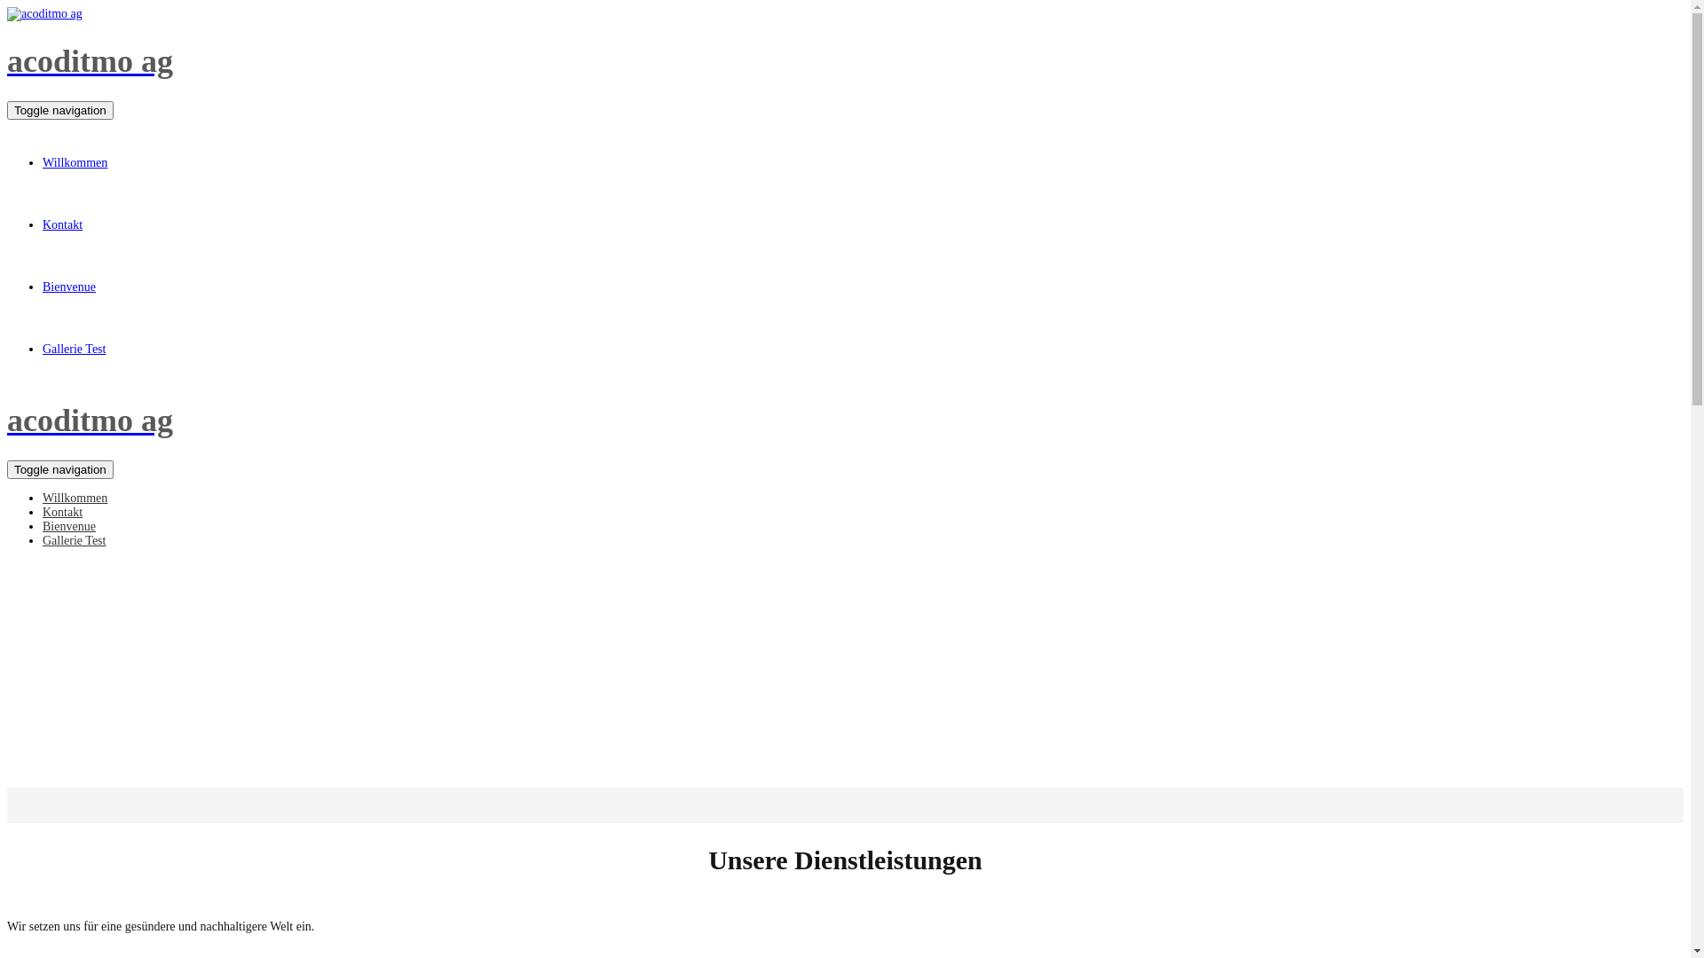 This screenshot has height=958, width=1704. Describe the element at coordinates (845, 420) in the screenshot. I see `acoditmo ag` at that location.